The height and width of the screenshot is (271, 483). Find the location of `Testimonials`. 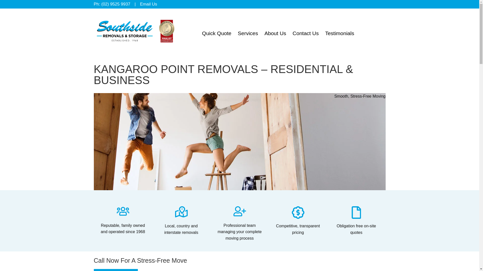

Testimonials is located at coordinates (340, 33).